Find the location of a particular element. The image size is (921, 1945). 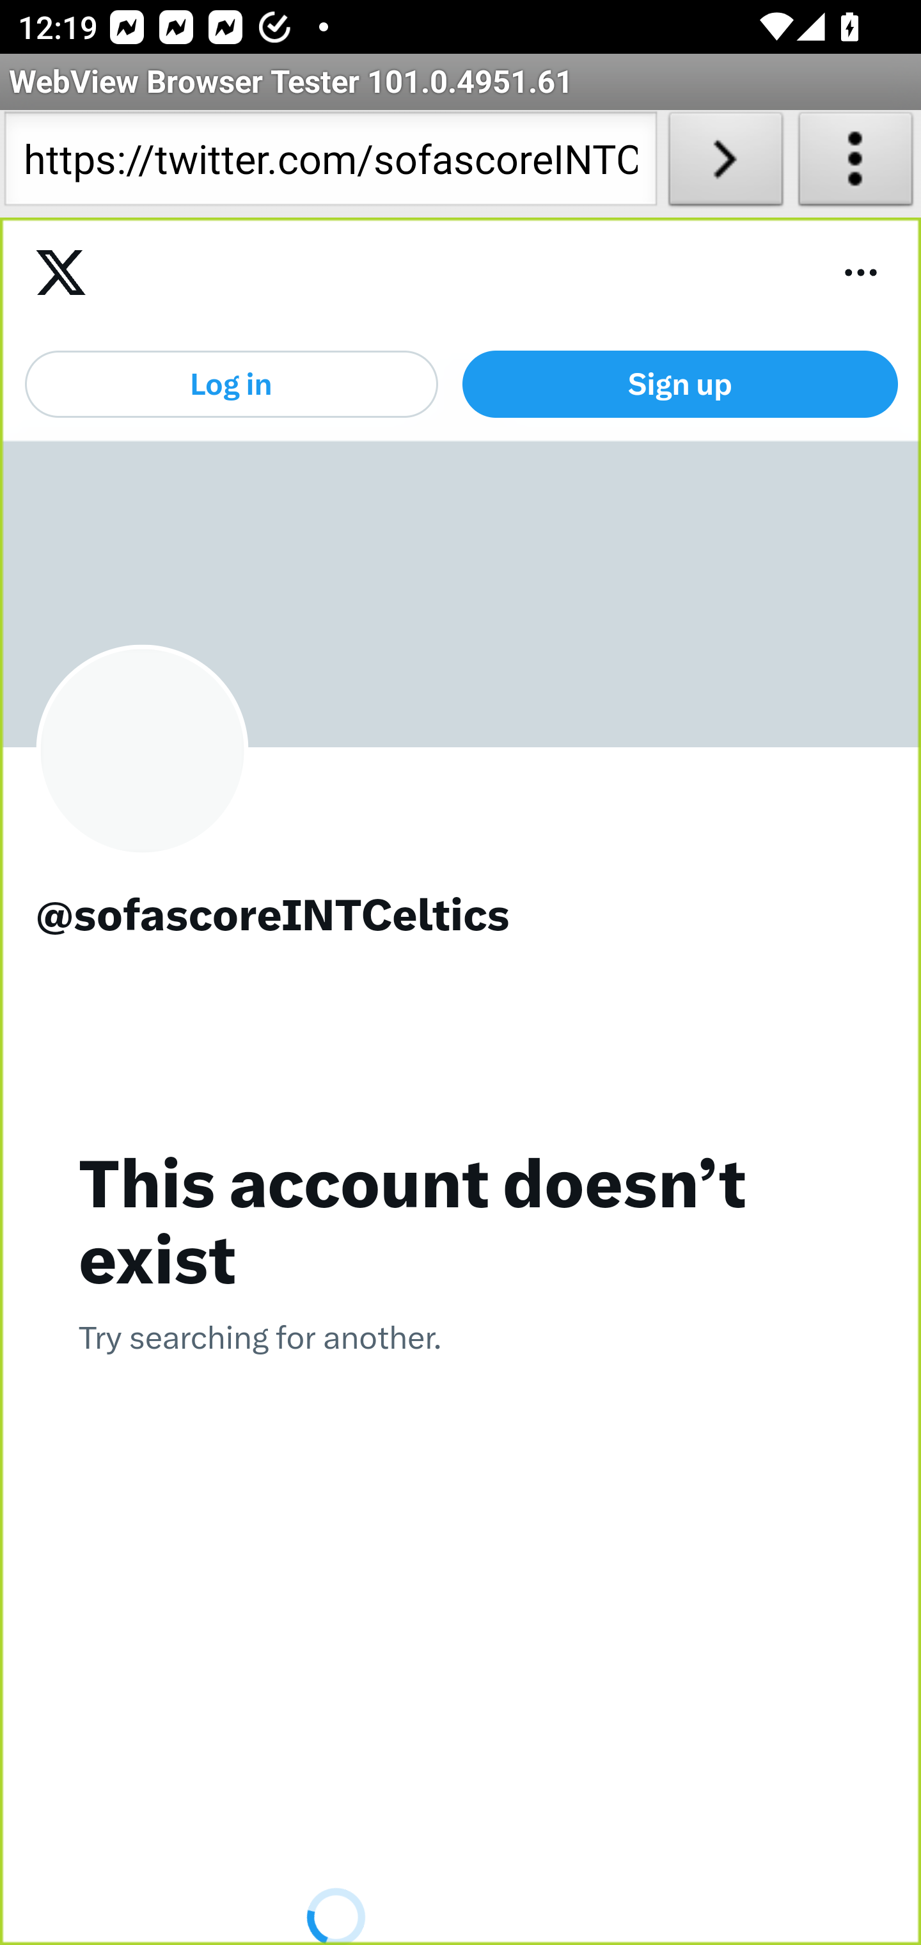

Load URL is located at coordinates (725, 164).